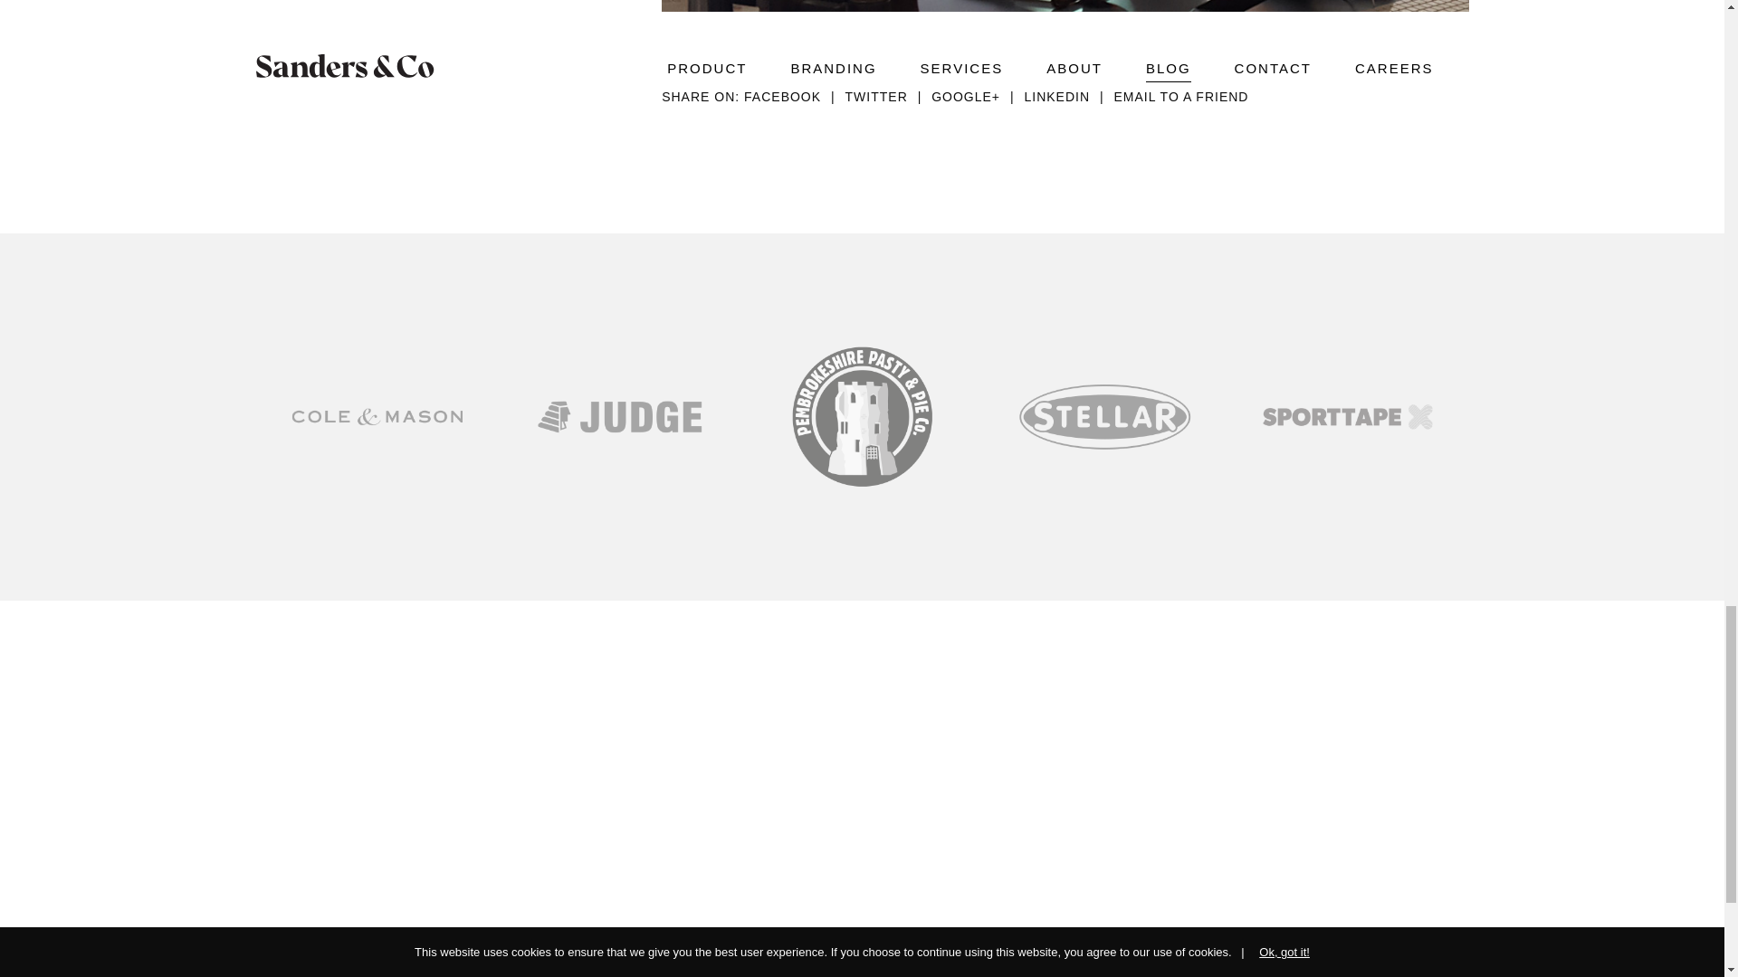  What do you see at coordinates (1180, 96) in the screenshot?
I see `Email to a friend` at bounding box center [1180, 96].